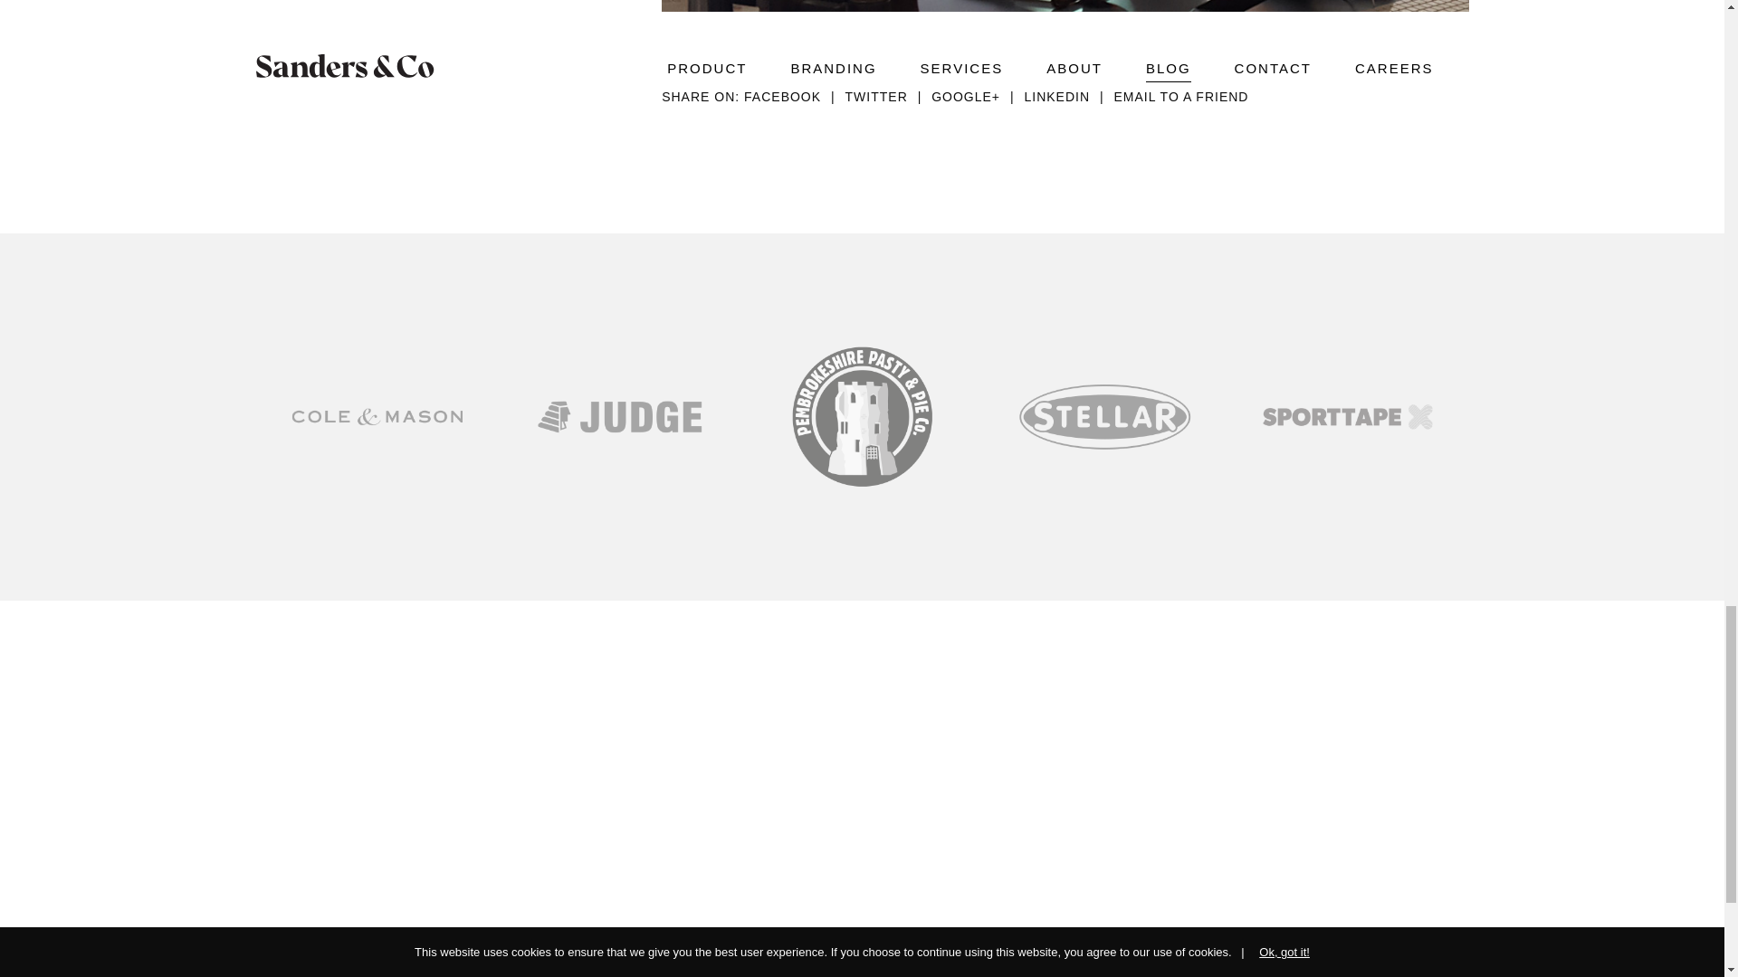  What do you see at coordinates (1180, 96) in the screenshot?
I see `Email to a friend` at bounding box center [1180, 96].